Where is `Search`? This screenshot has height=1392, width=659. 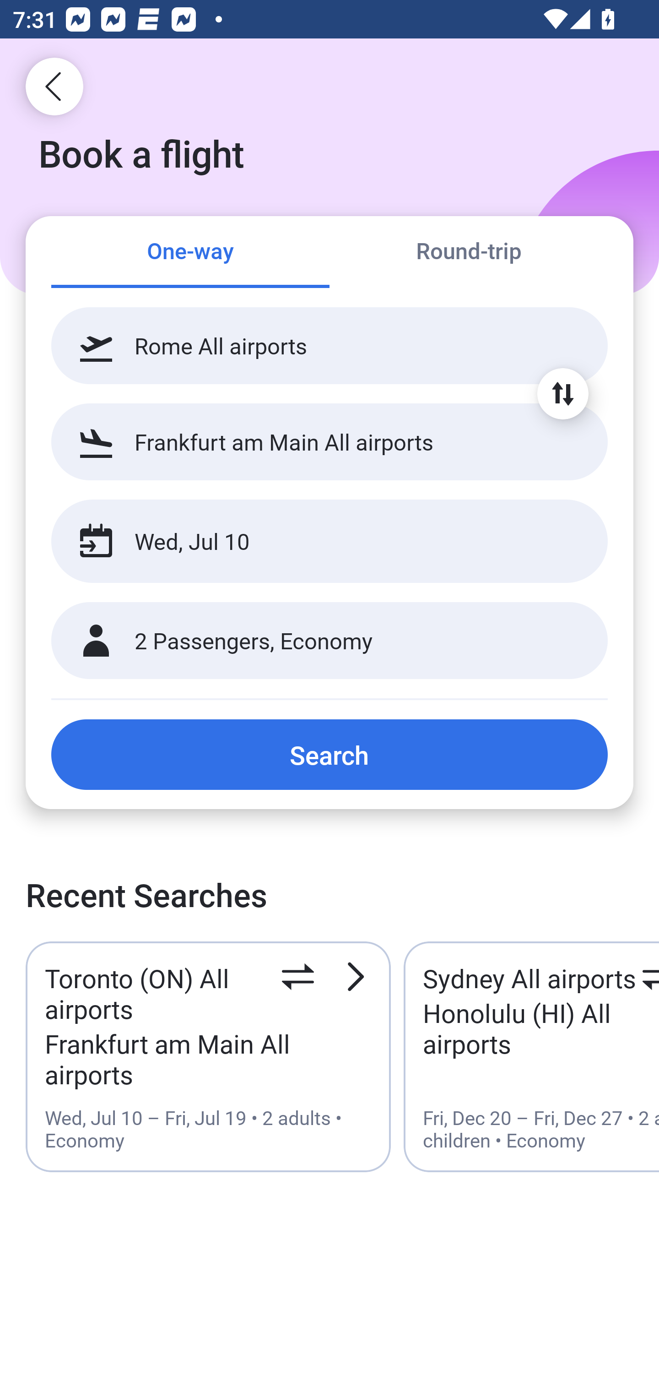
Search is located at coordinates (329, 754).